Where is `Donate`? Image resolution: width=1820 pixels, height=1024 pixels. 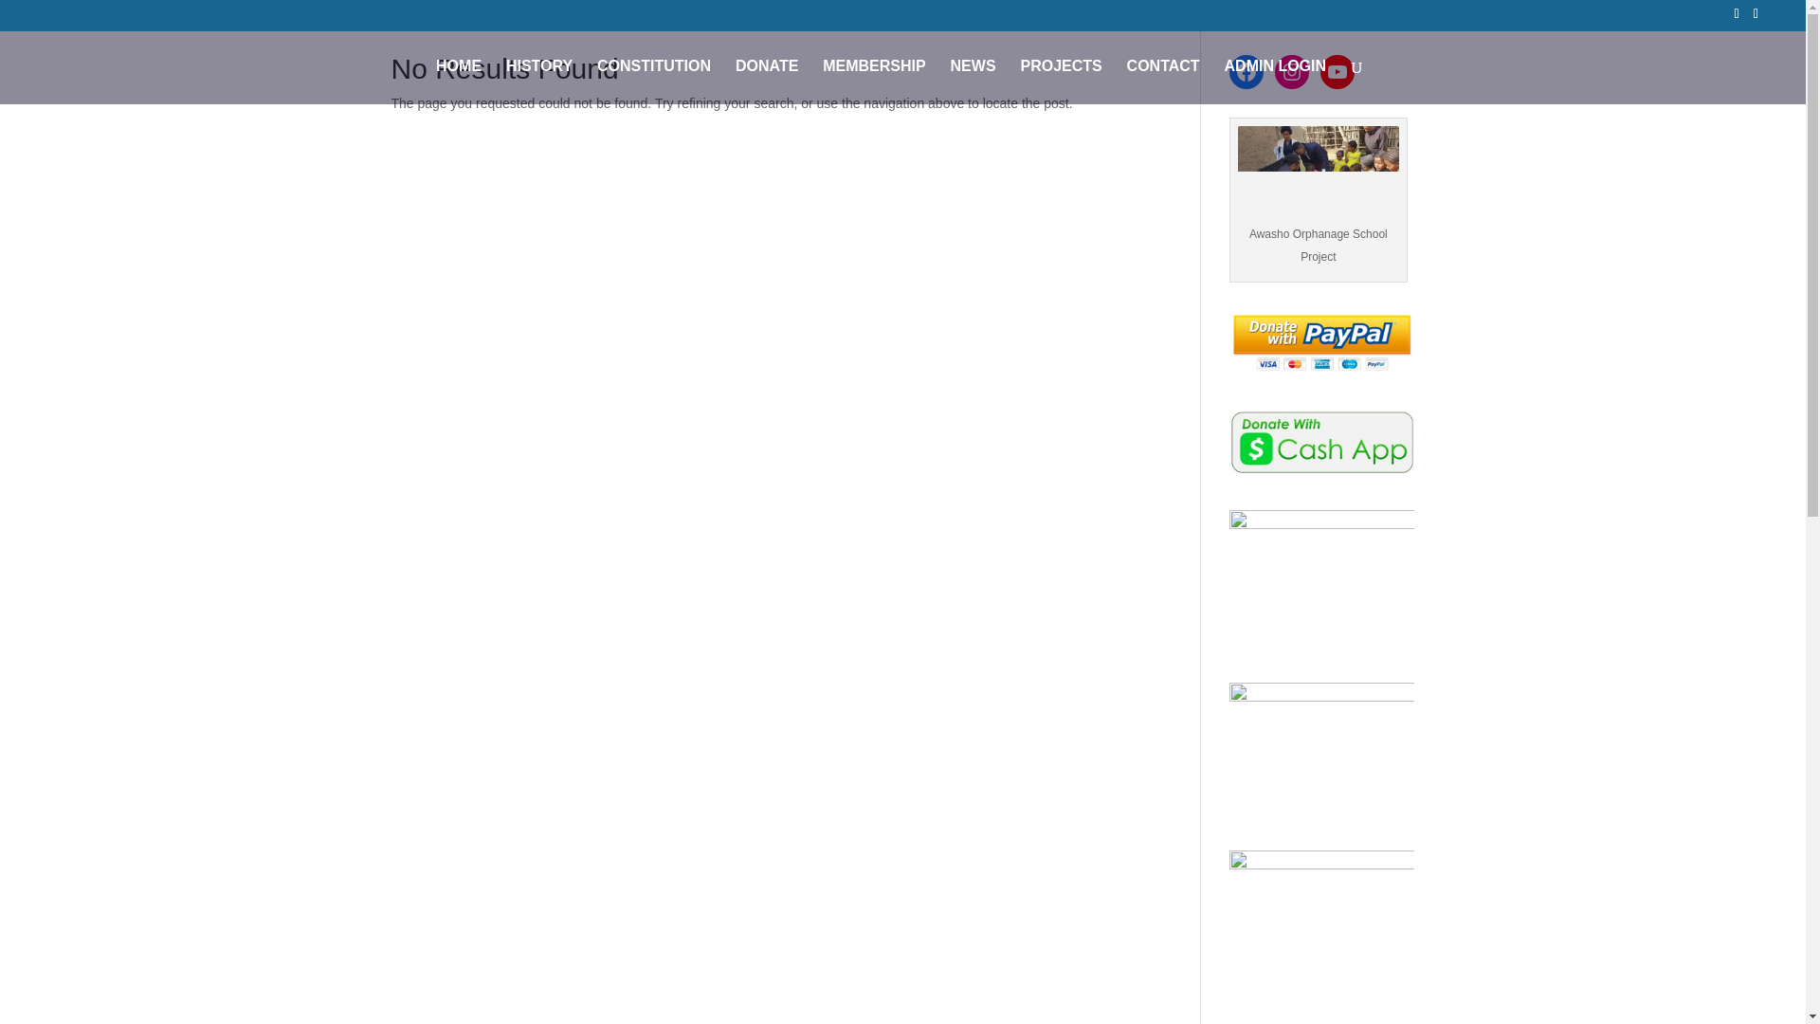
Donate is located at coordinates (1321, 343).